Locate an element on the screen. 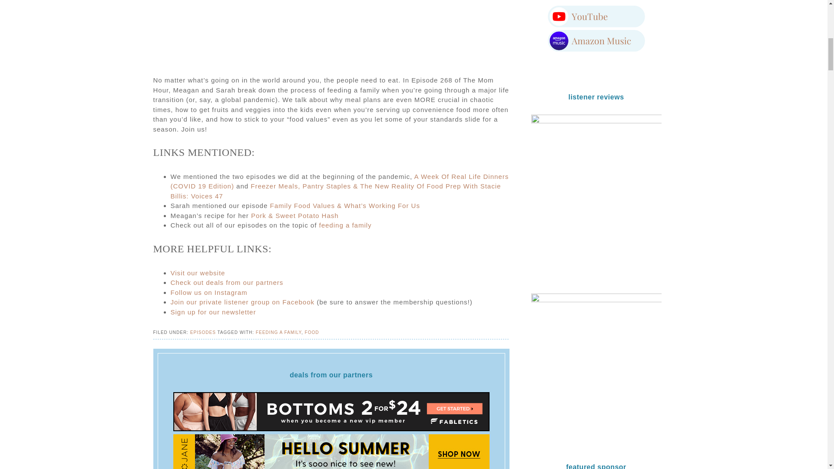 This screenshot has width=834, height=469. Follow us on Instagram is located at coordinates (208, 292).